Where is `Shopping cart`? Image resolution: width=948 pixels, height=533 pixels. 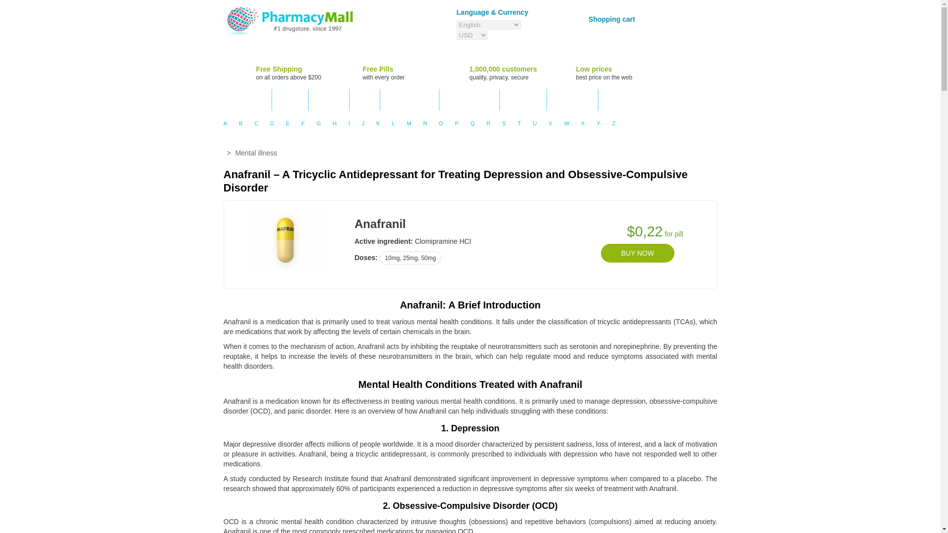
Shopping cart is located at coordinates (609, 19).